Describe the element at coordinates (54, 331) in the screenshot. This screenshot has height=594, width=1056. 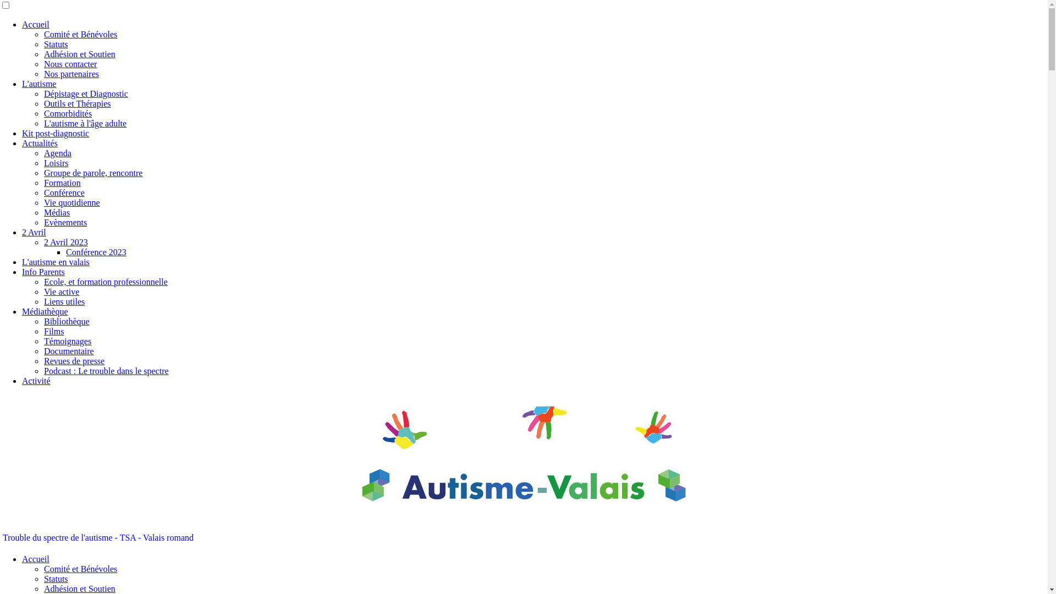
I see `Films` at that location.